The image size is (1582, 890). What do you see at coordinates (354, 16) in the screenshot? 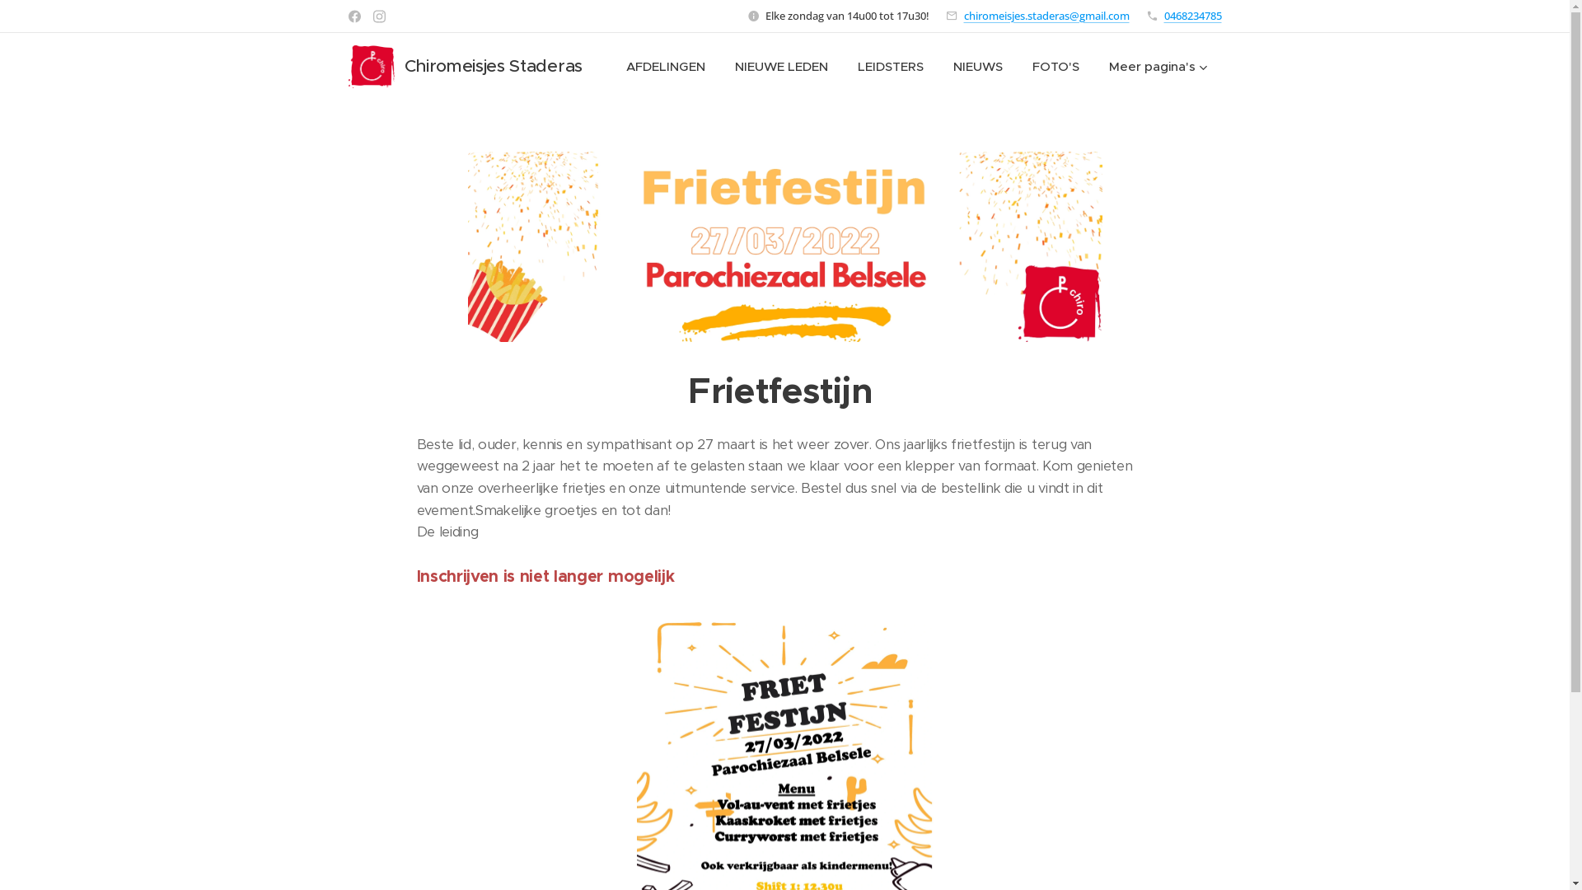
I see `Facebook` at bounding box center [354, 16].